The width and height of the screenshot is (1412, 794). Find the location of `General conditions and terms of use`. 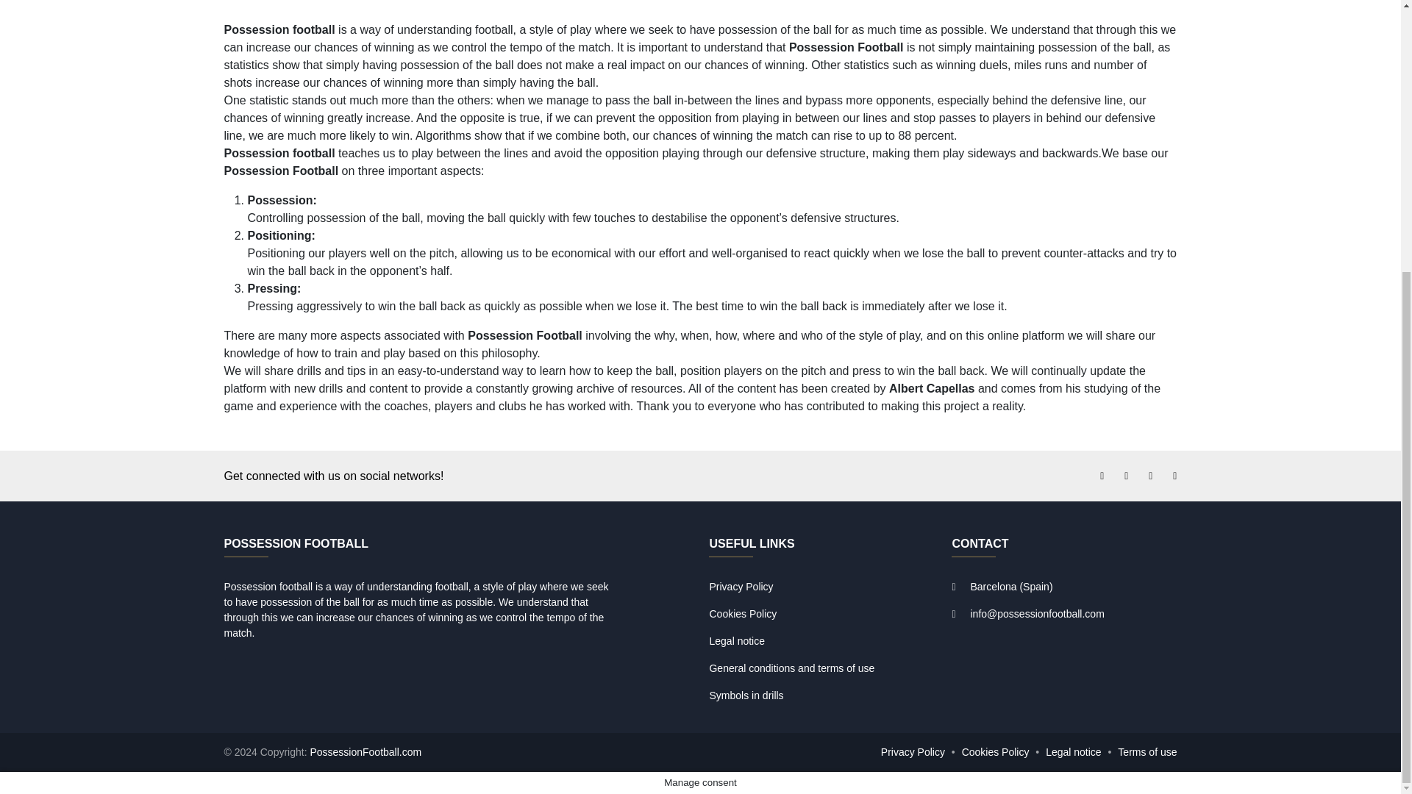

General conditions and terms of use is located at coordinates (791, 668).